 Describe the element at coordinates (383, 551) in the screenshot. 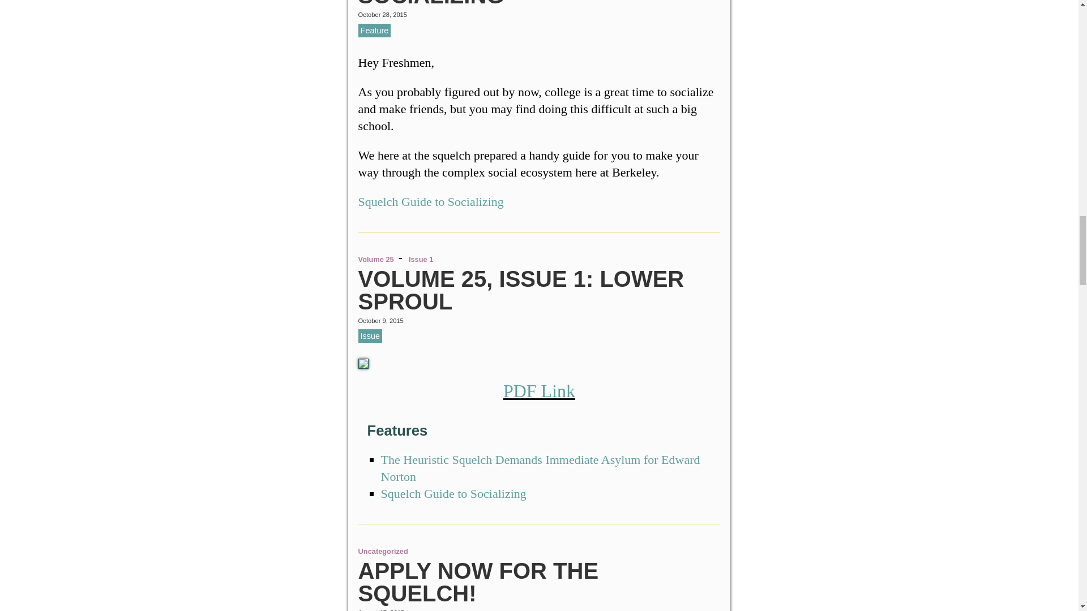

I see `Uncategorized` at that location.